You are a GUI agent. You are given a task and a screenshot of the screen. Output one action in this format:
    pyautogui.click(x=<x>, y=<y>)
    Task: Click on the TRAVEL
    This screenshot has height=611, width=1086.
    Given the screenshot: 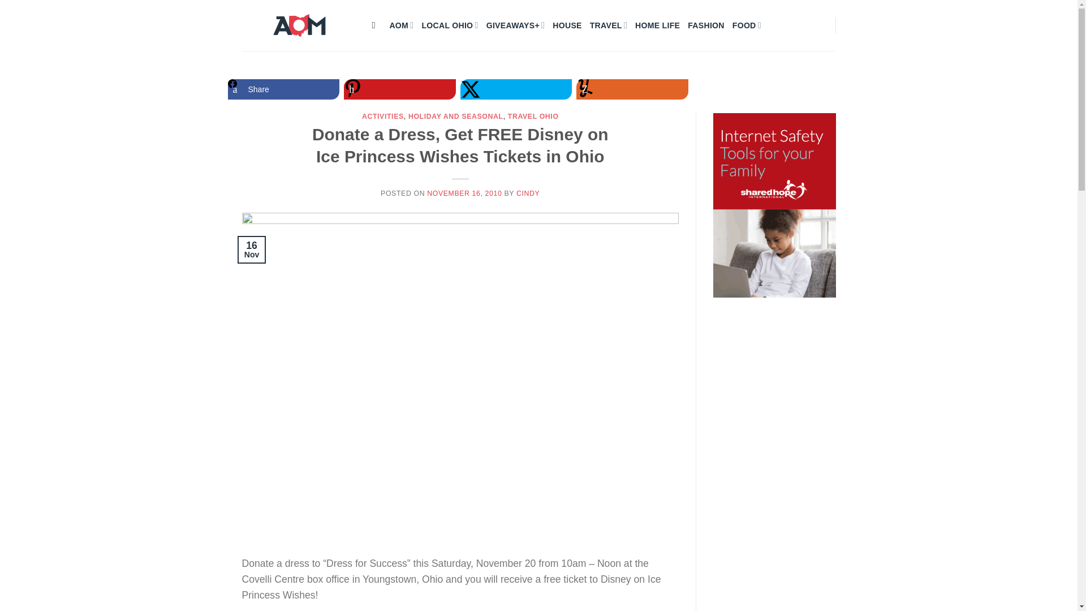 What is the action you would take?
    pyautogui.click(x=609, y=25)
    